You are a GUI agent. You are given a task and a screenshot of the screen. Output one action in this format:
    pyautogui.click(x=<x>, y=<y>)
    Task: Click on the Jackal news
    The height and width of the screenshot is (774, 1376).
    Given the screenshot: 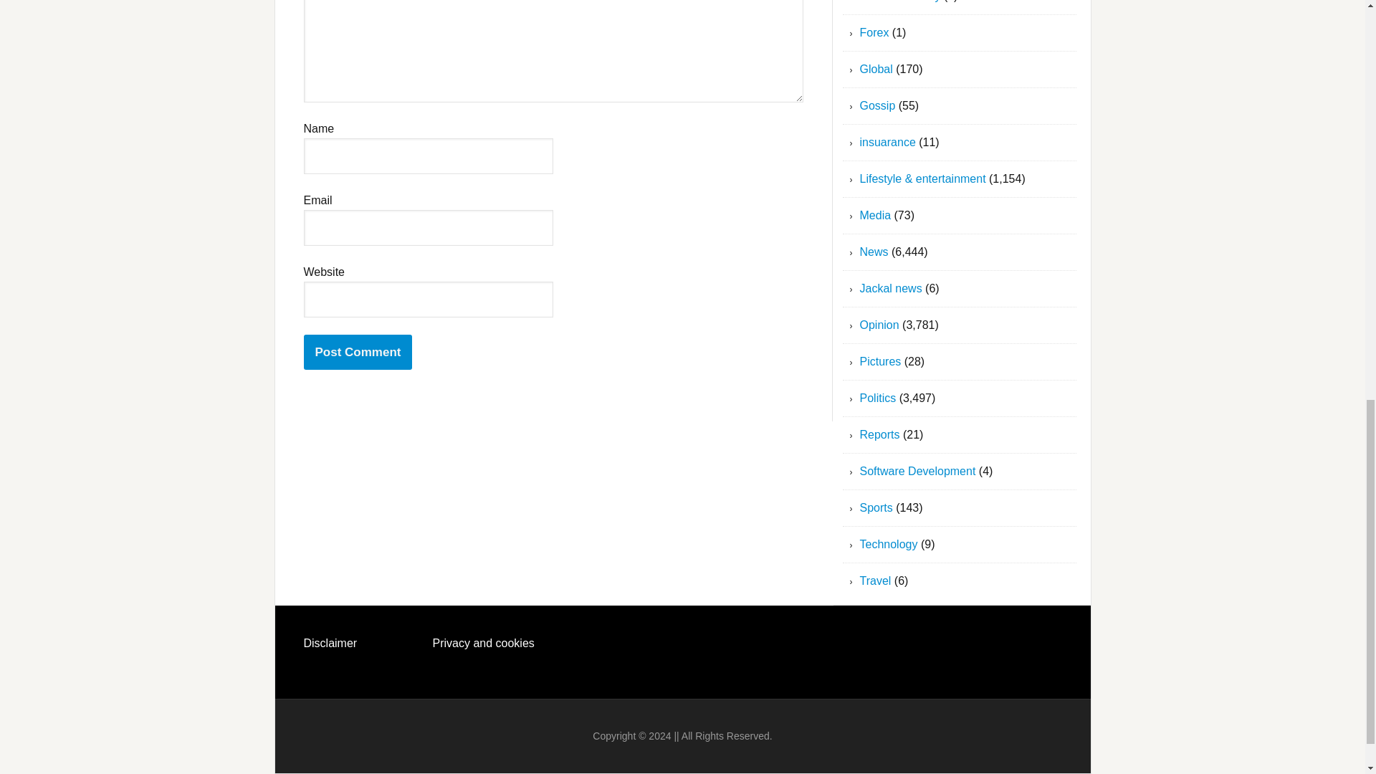 What is the action you would take?
    pyautogui.click(x=891, y=288)
    